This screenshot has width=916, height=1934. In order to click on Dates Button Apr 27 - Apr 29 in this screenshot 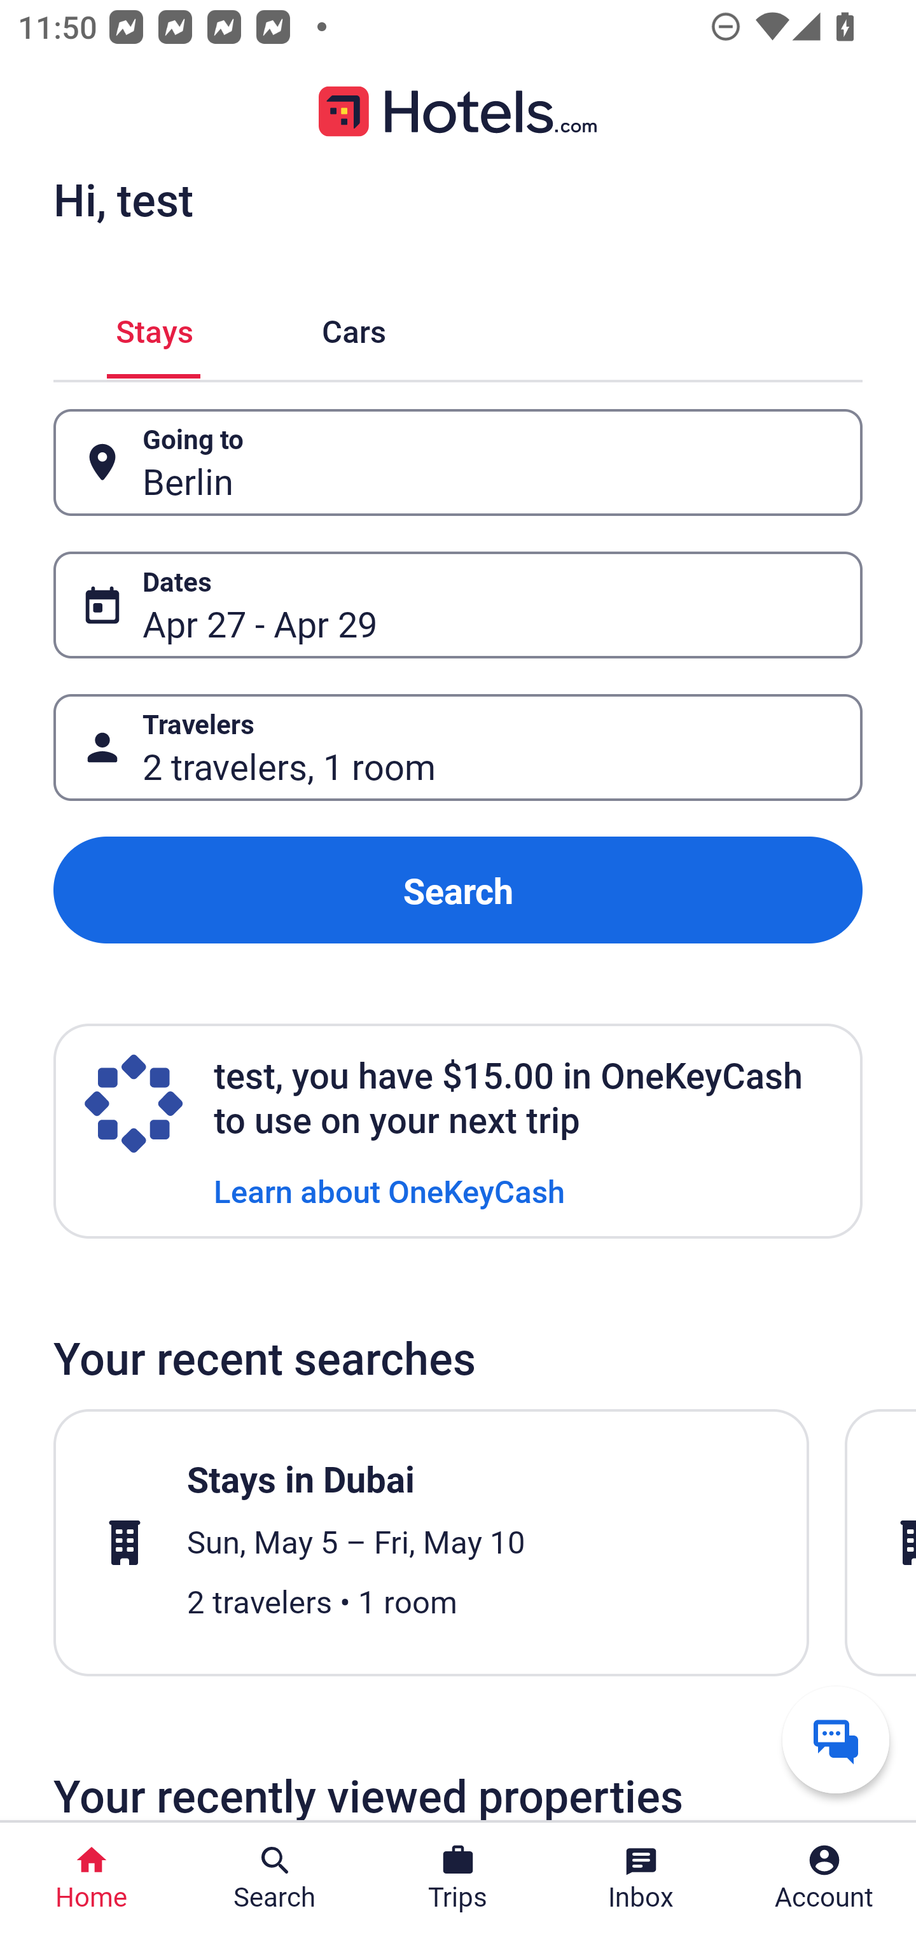, I will do `click(458, 604)`.